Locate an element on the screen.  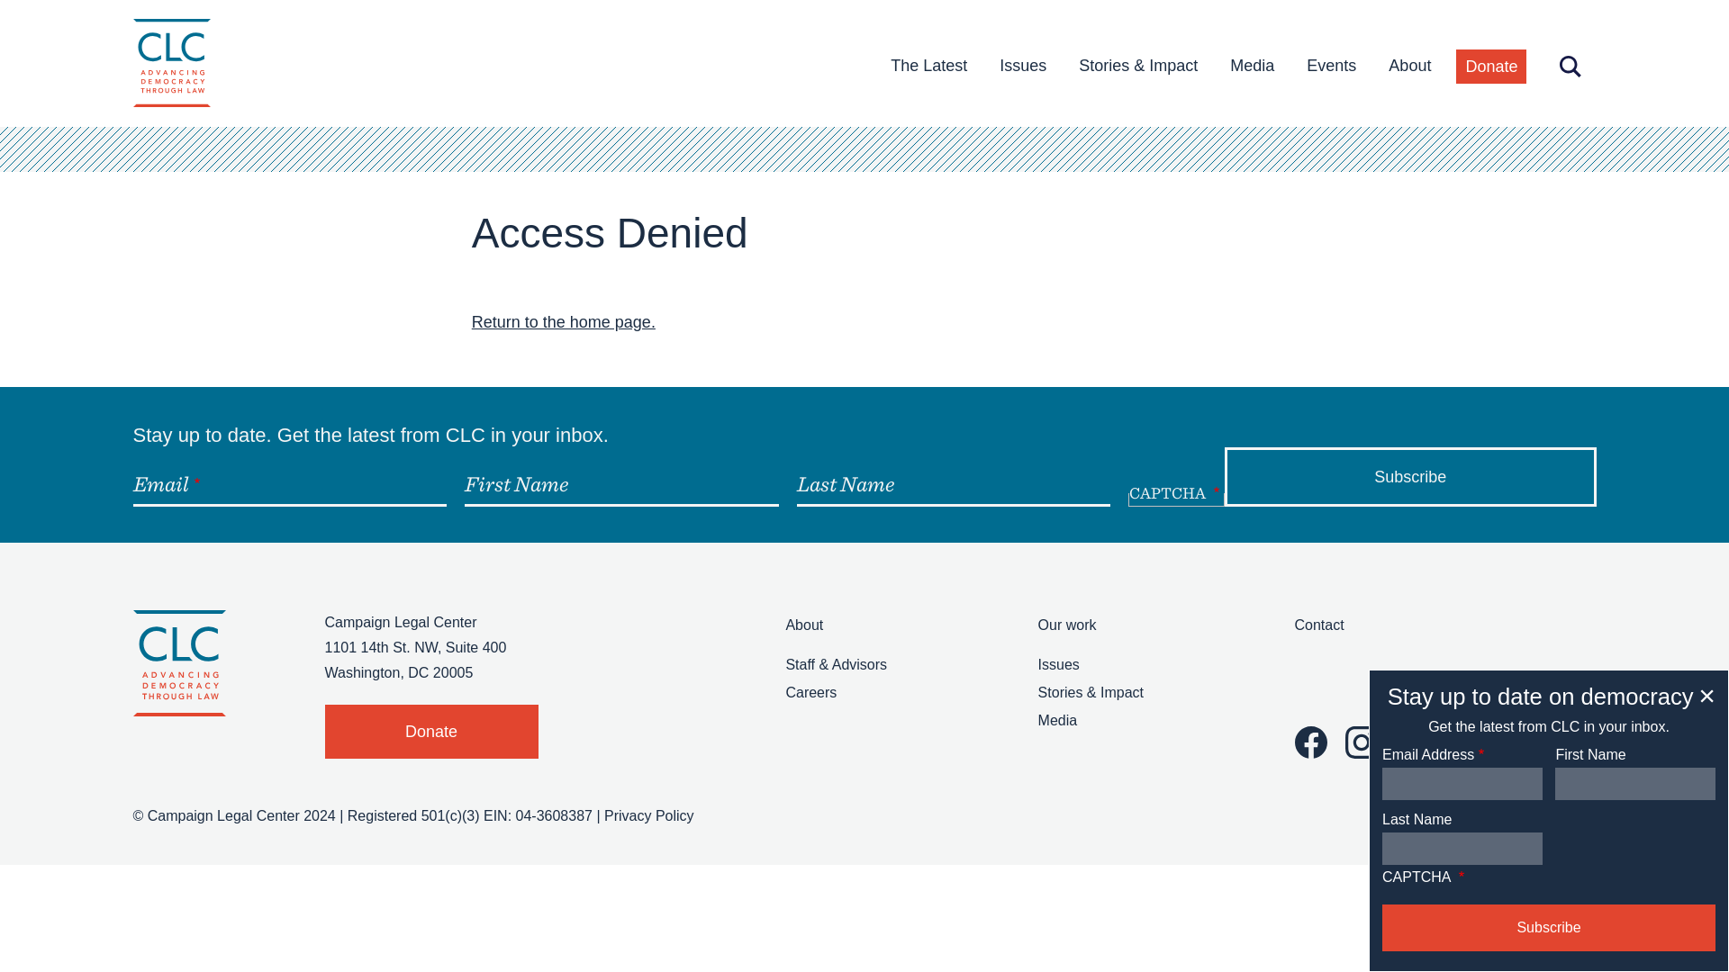
Media is located at coordinates (1057, 720).